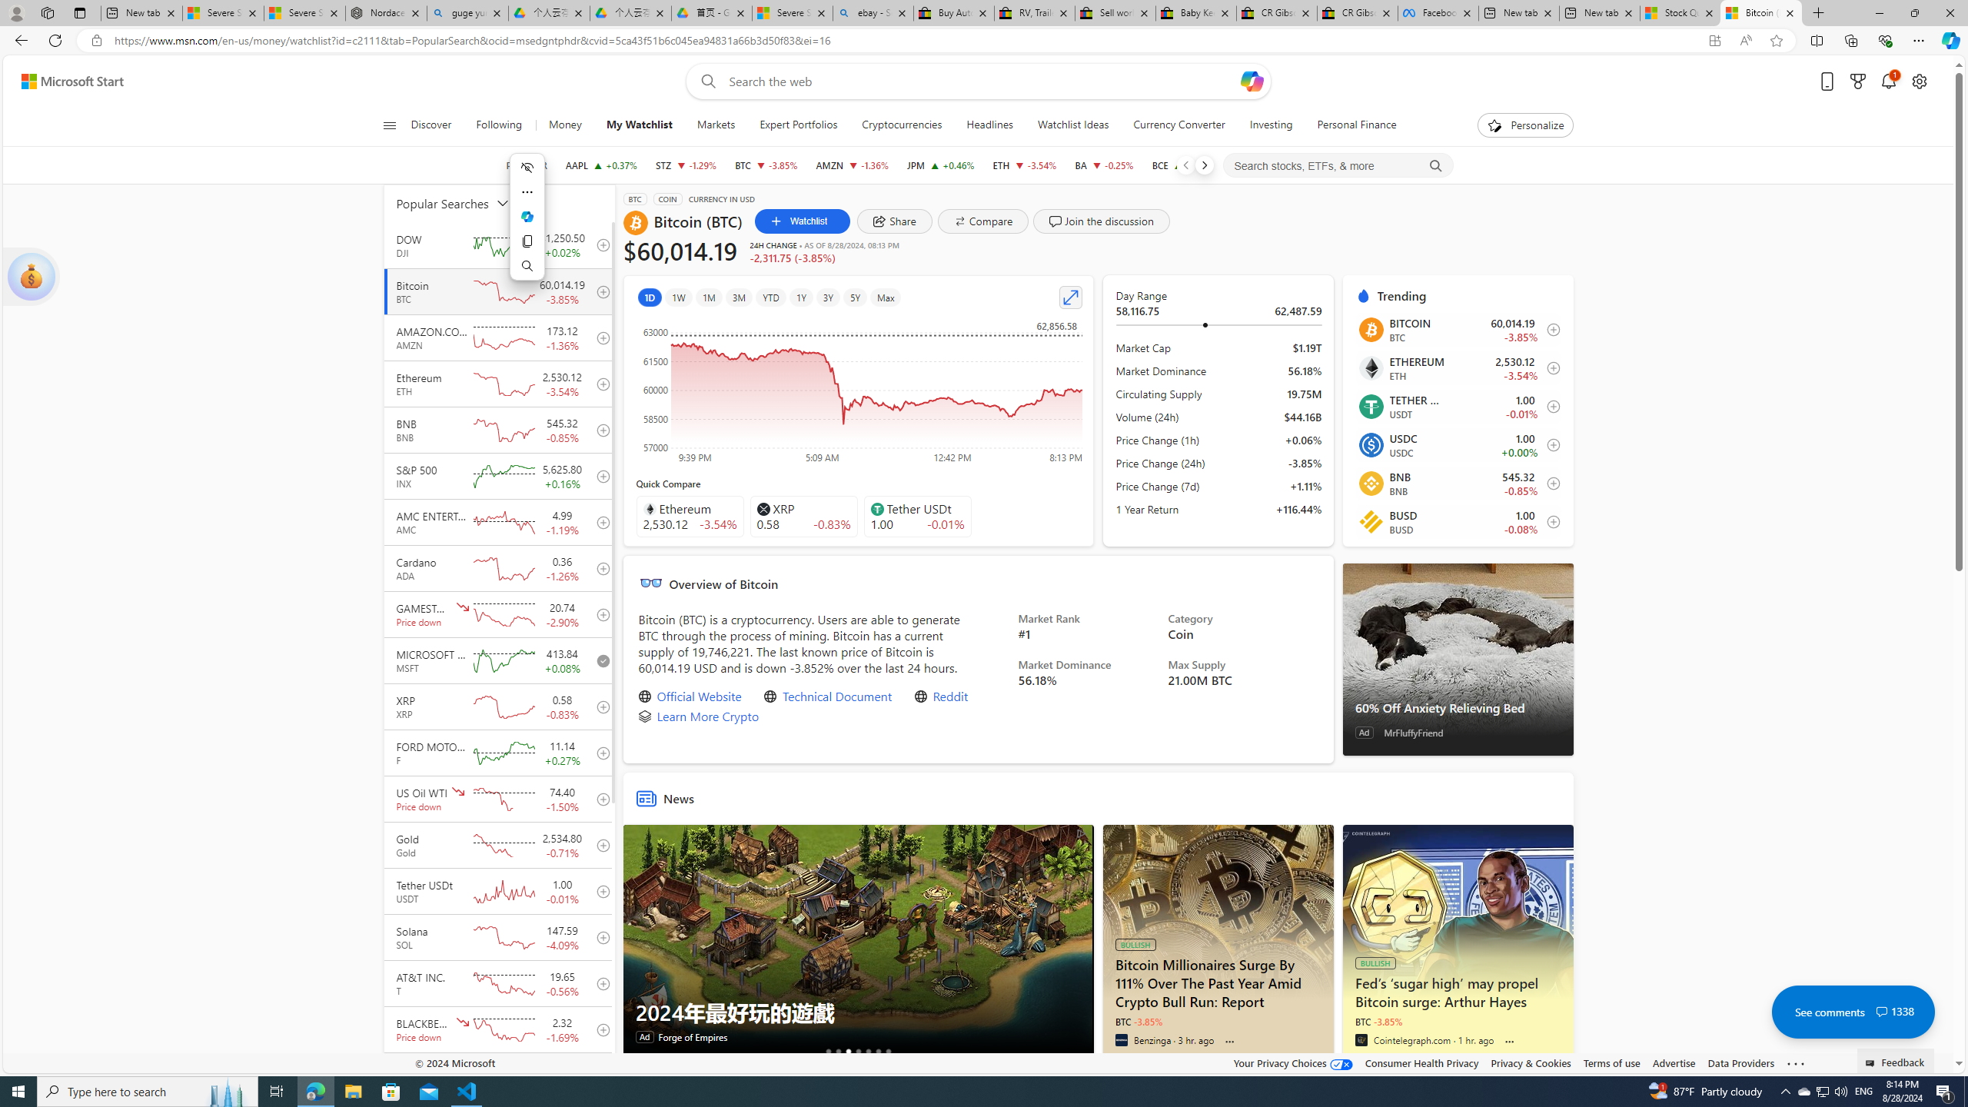 This screenshot has width=1968, height=1107. I want to click on 3M, so click(739, 297).